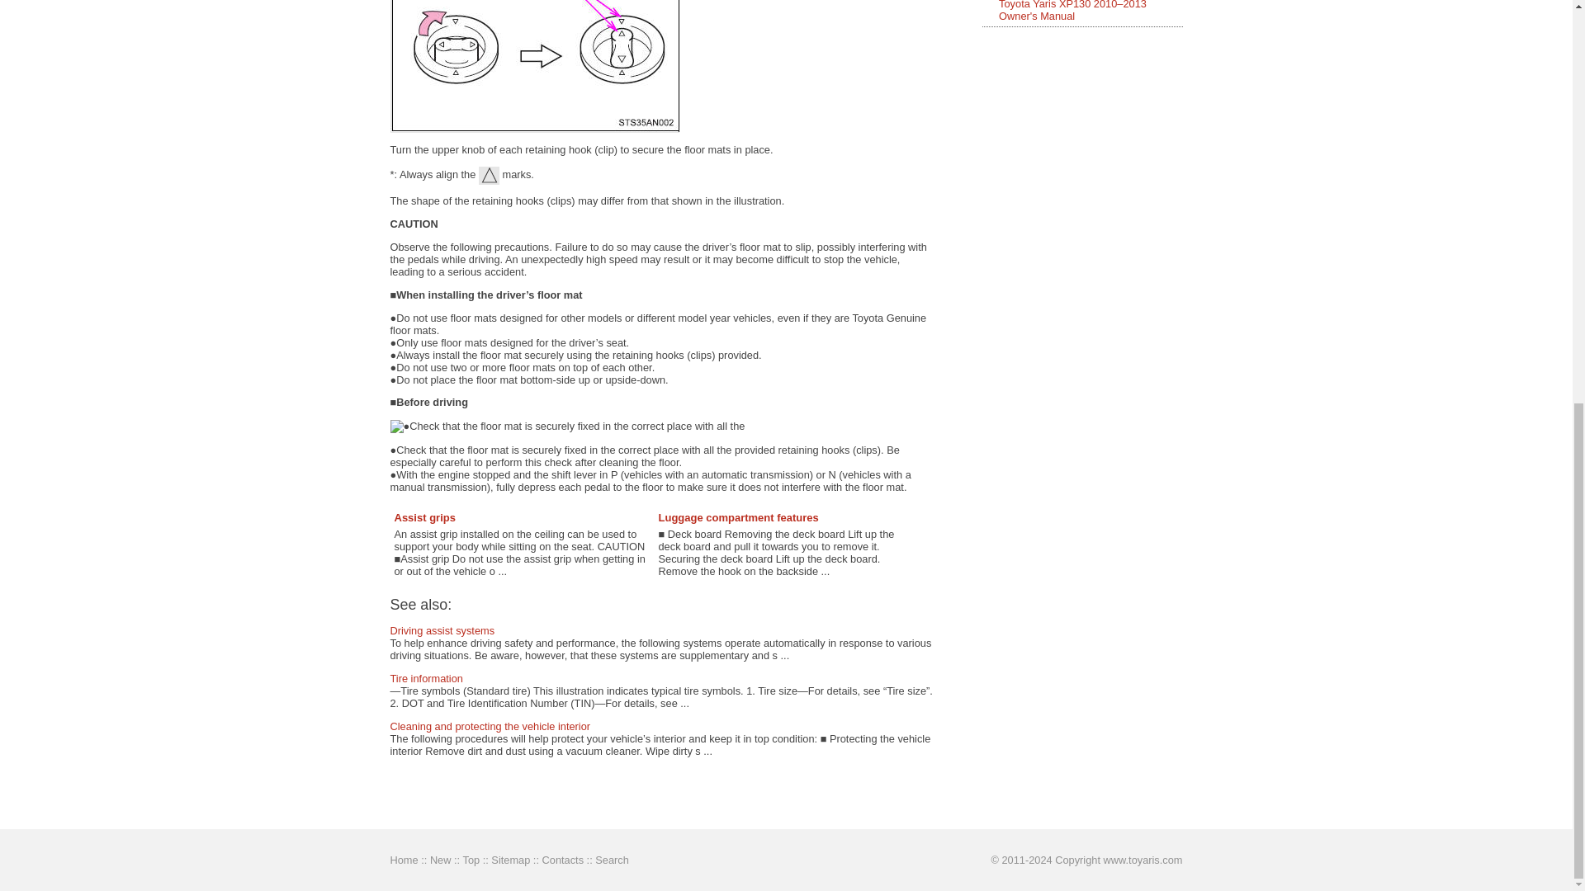 The image size is (1585, 891). I want to click on New, so click(441, 860).